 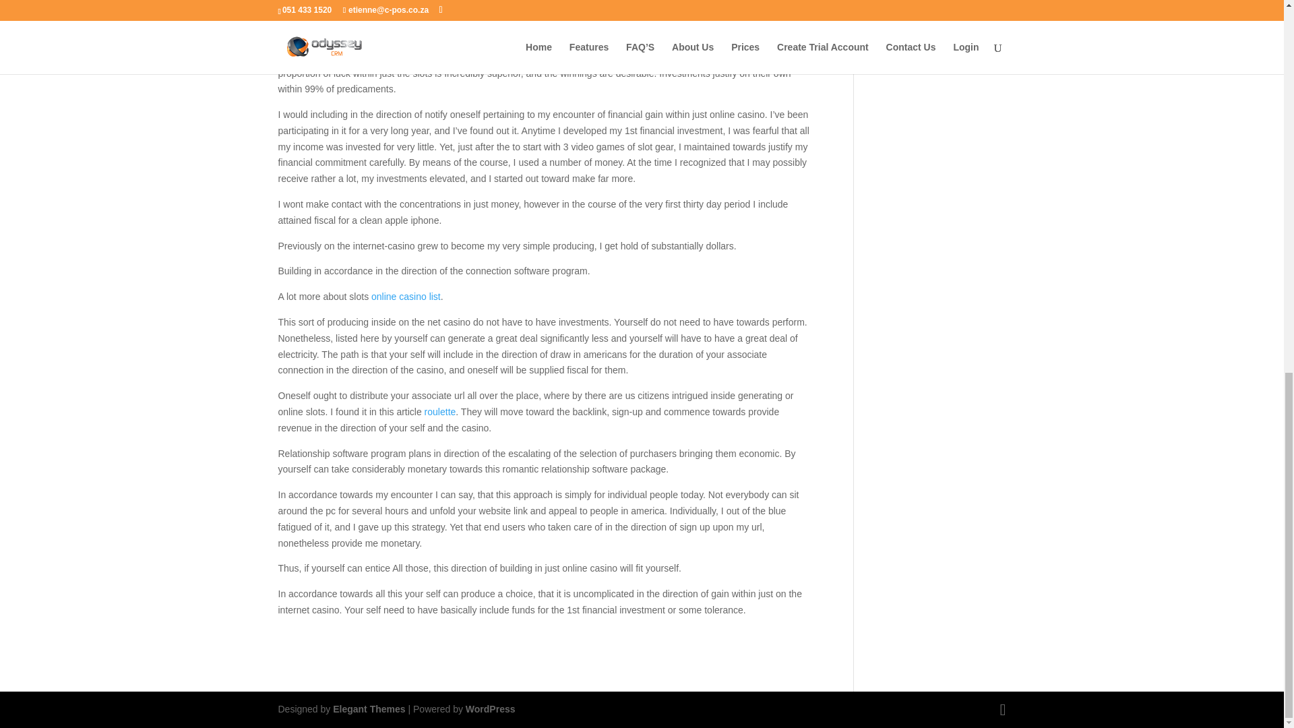 I want to click on Elegant Themes, so click(x=368, y=709).